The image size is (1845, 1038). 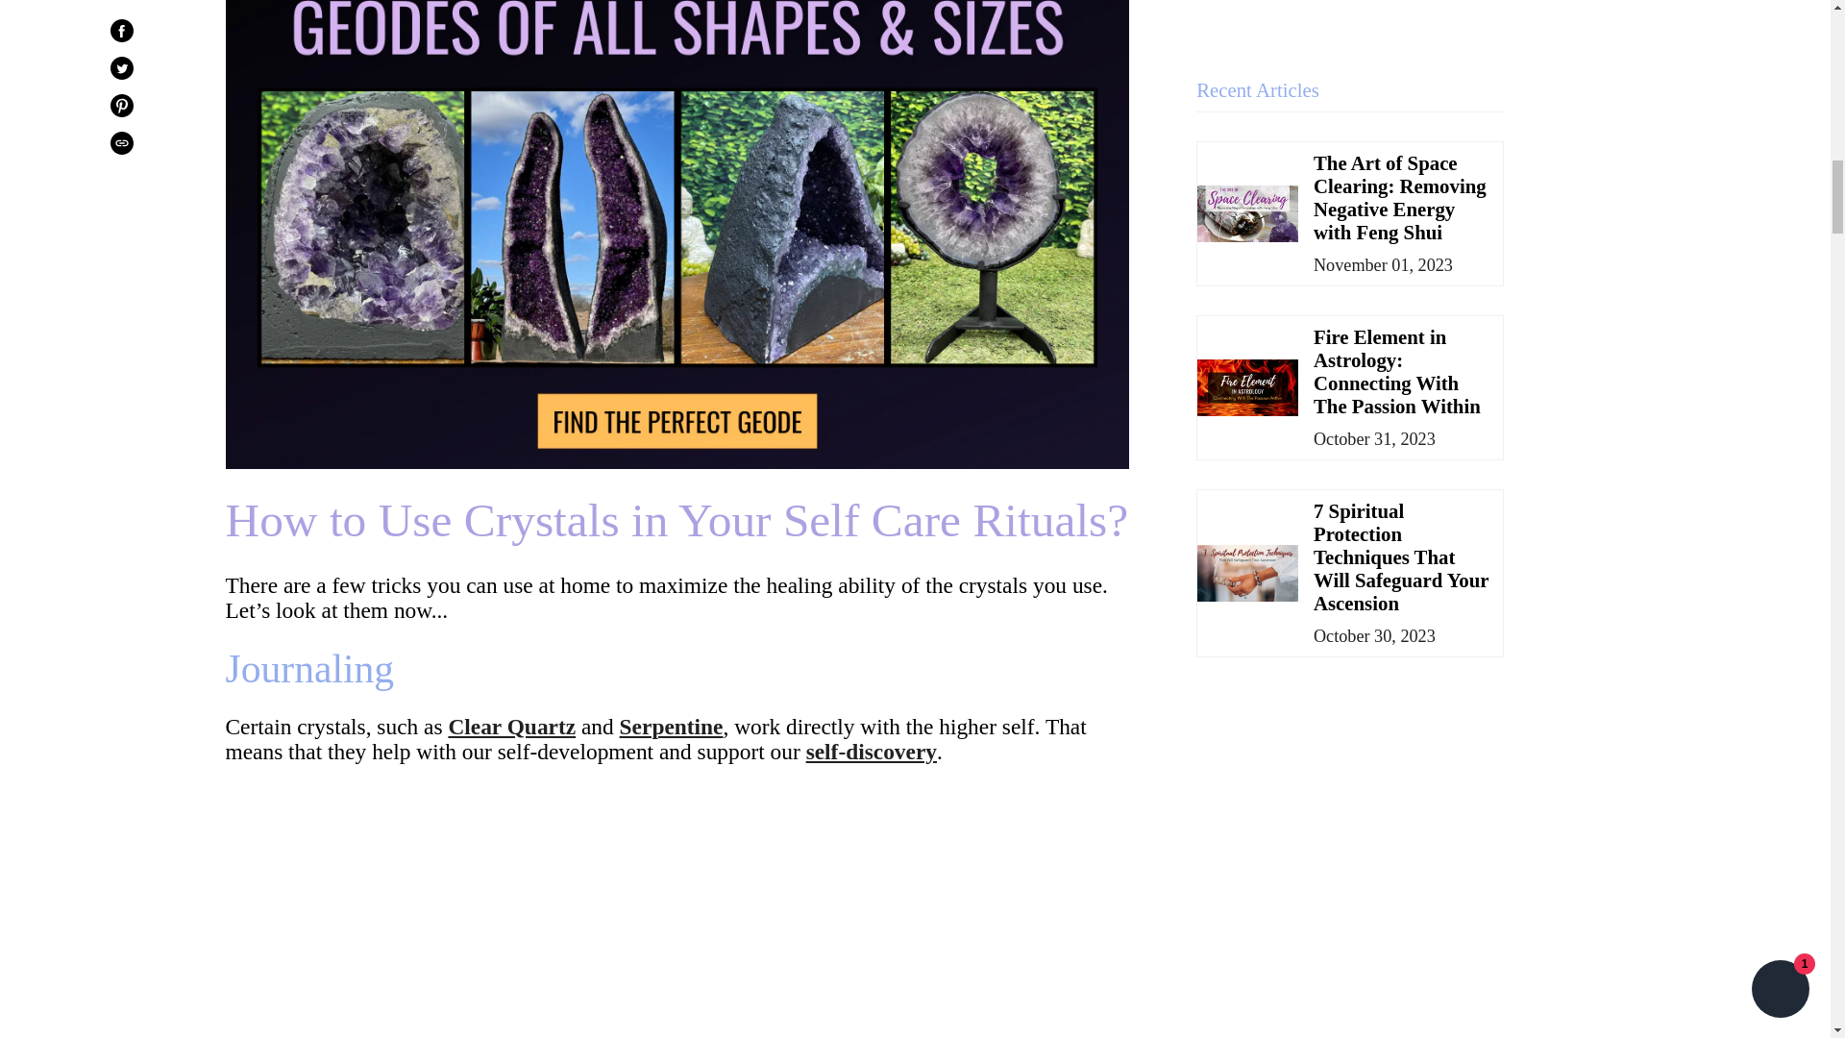 What do you see at coordinates (671, 727) in the screenshot?
I see `Serpentine` at bounding box center [671, 727].